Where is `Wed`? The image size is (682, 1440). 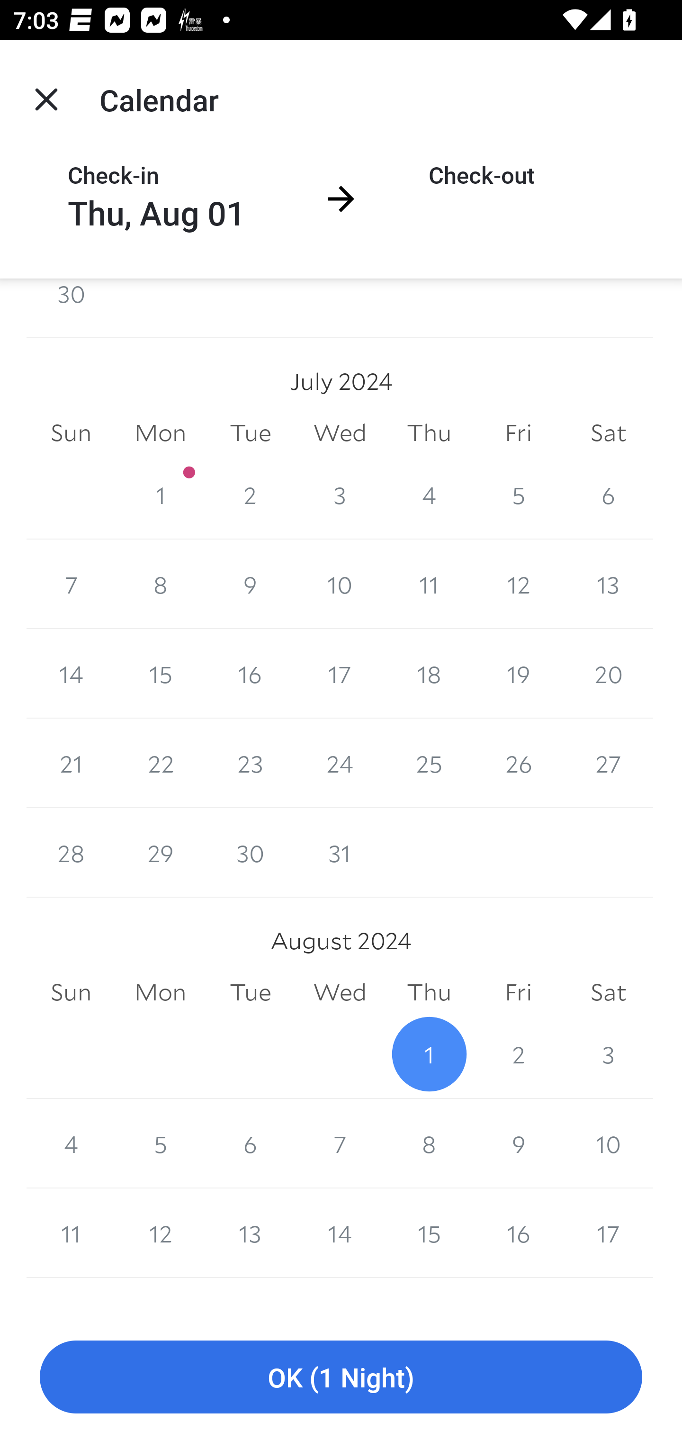
Wed is located at coordinates (340, 432).